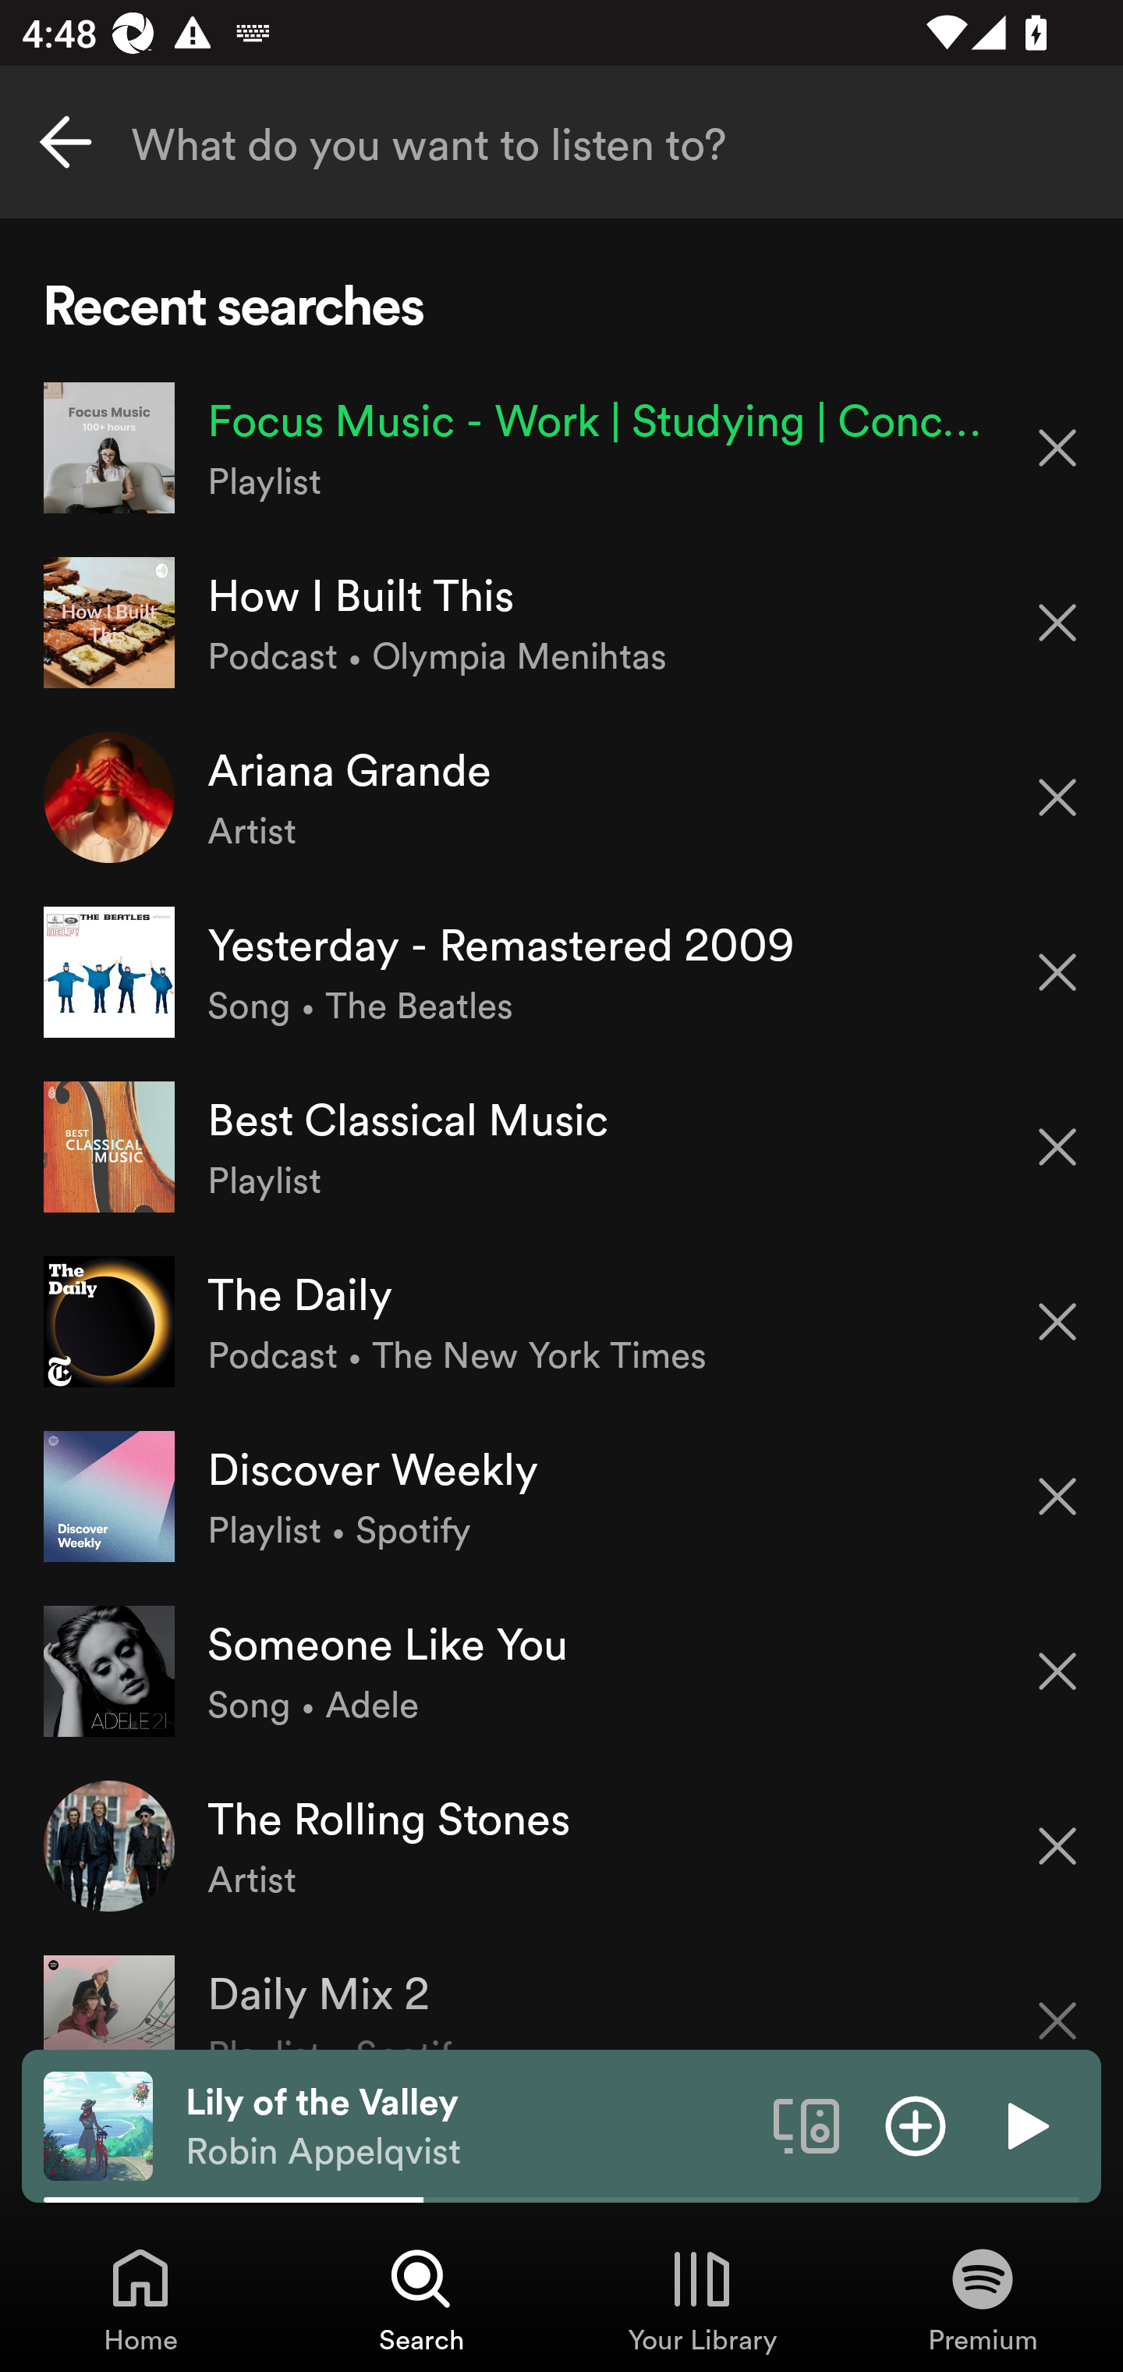  I want to click on Premium, Tab 4 of 4 Premium Premium, so click(983, 2299).